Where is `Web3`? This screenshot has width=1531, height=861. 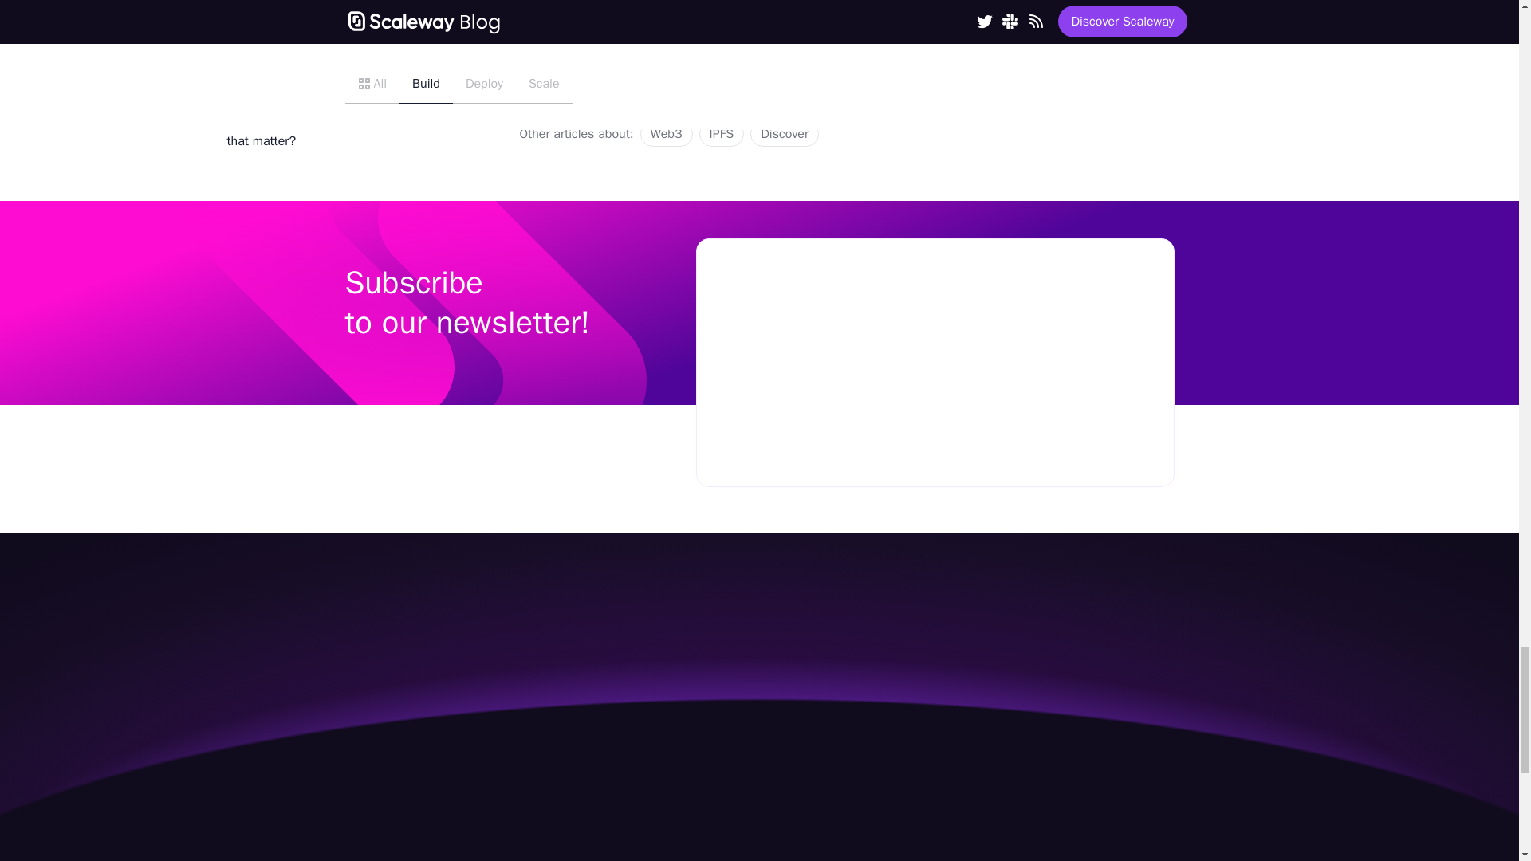
Web3 is located at coordinates (667, 134).